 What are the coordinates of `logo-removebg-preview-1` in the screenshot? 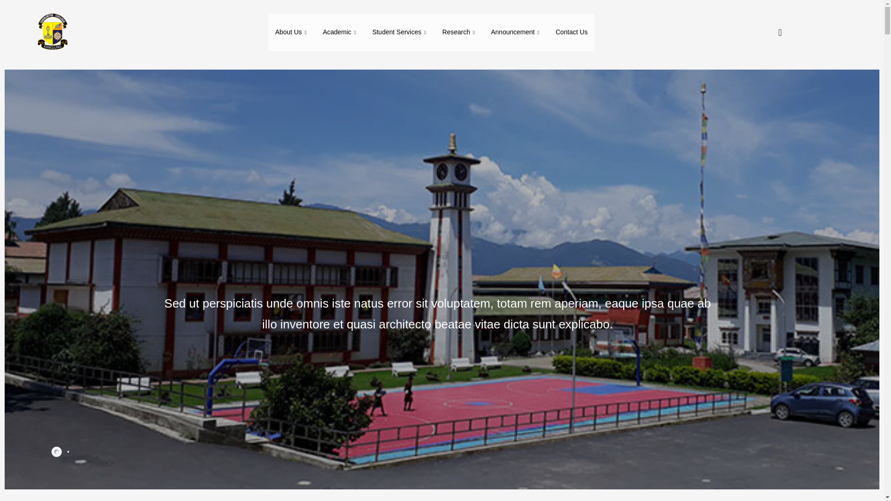 It's located at (52, 32).